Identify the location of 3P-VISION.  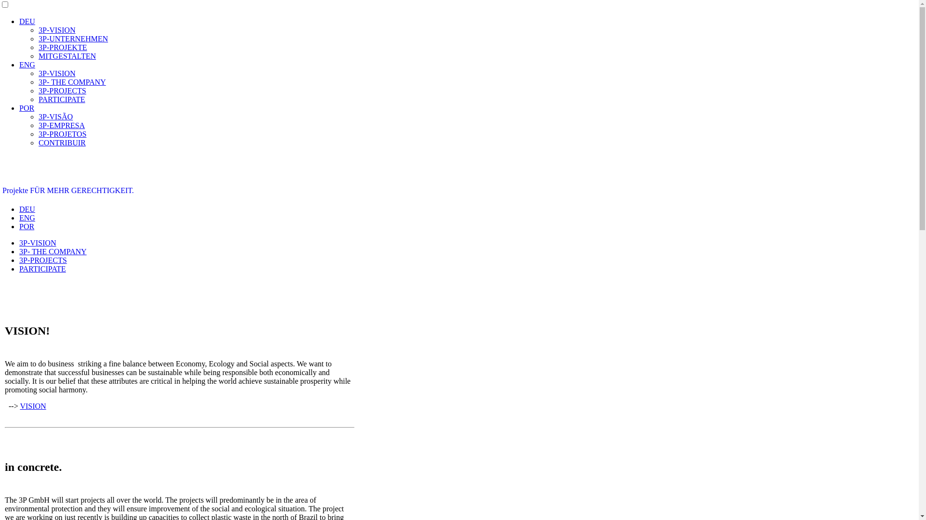
(57, 30).